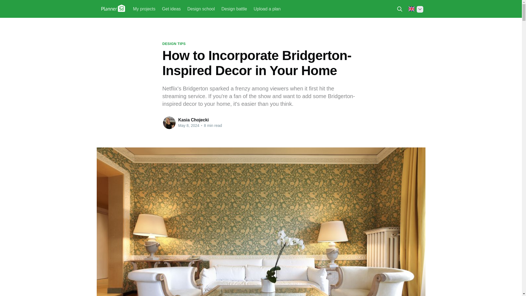 This screenshot has height=296, width=526. What do you see at coordinates (234, 9) in the screenshot?
I see `Design battle` at bounding box center [234, 9].